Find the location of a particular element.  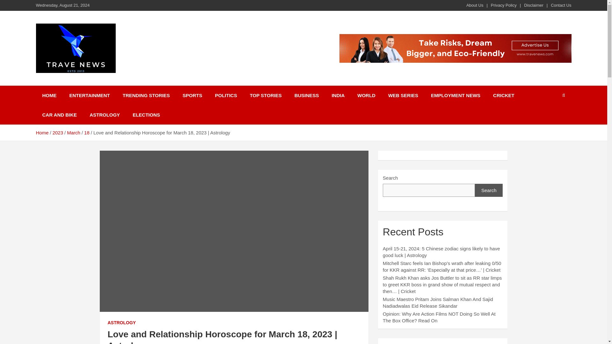

ENTERTAINMENT is located at coordinates (89, 95).